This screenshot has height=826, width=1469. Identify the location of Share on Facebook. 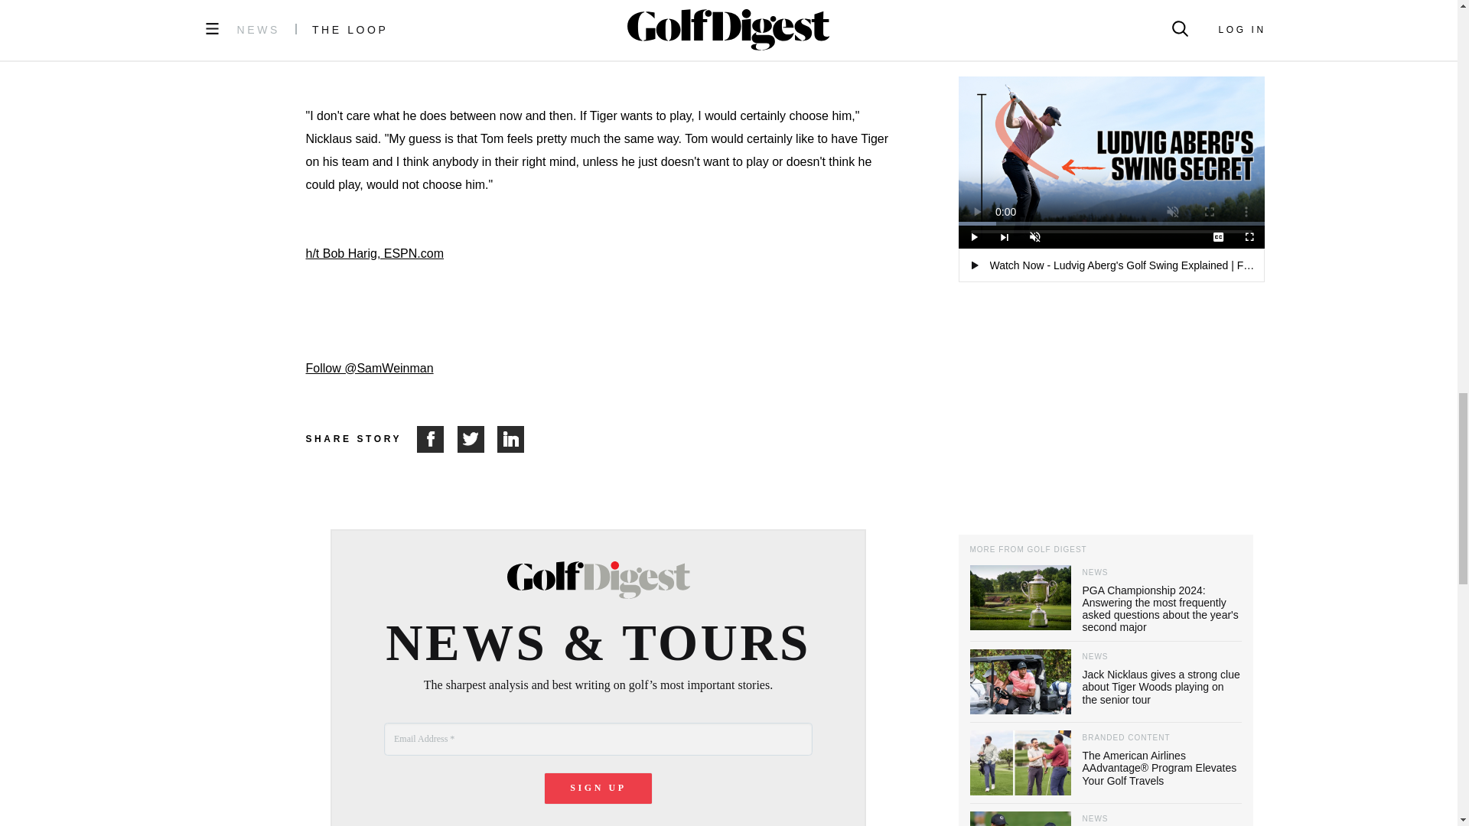
(437, 439).